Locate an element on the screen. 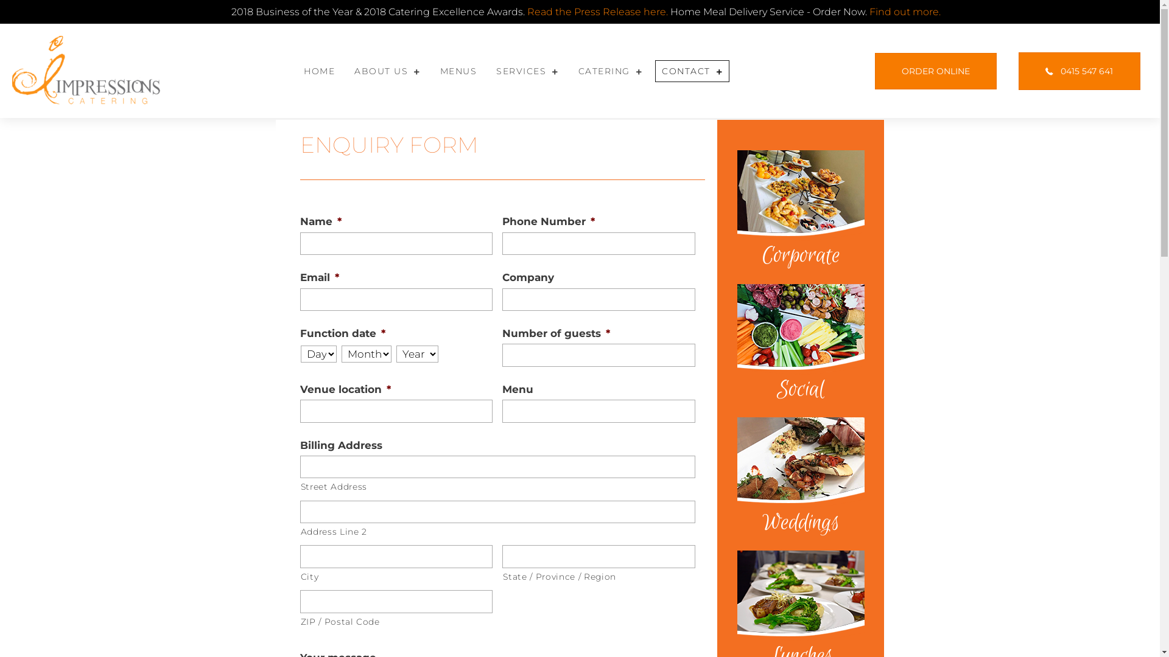 This screenshot has width=1169, height=657. Find out more. is located at coordinates (905, 12).